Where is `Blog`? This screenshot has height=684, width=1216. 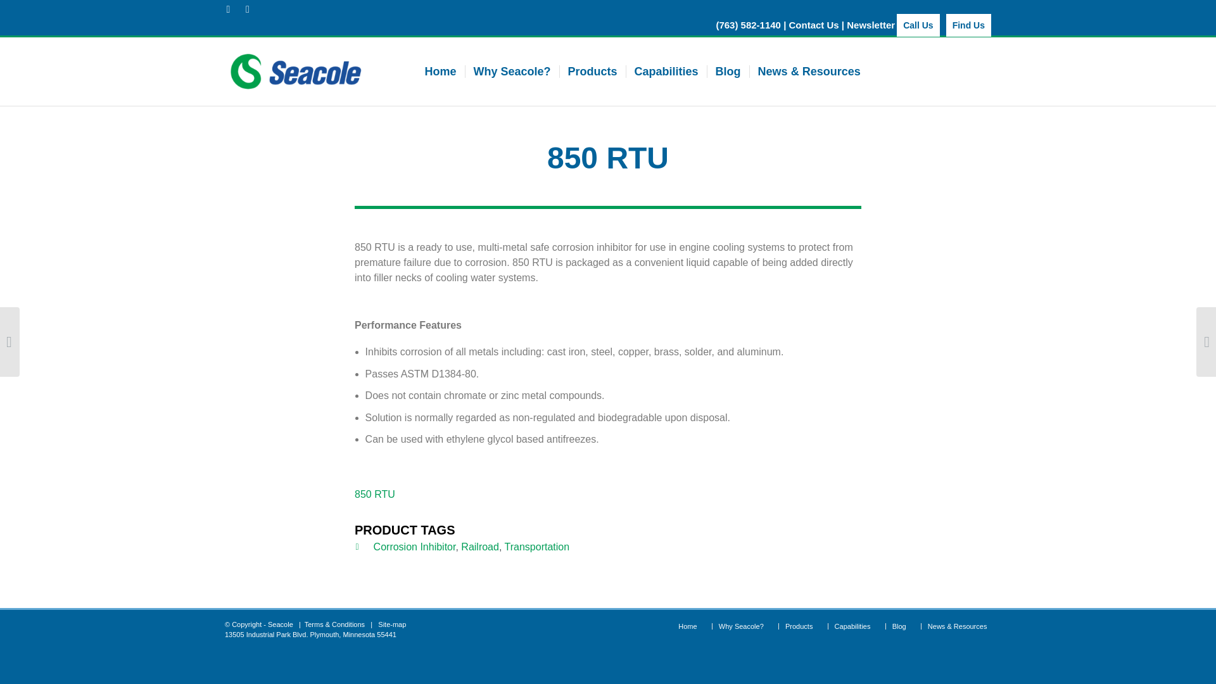
Blog is located at coordinates (899, 626).